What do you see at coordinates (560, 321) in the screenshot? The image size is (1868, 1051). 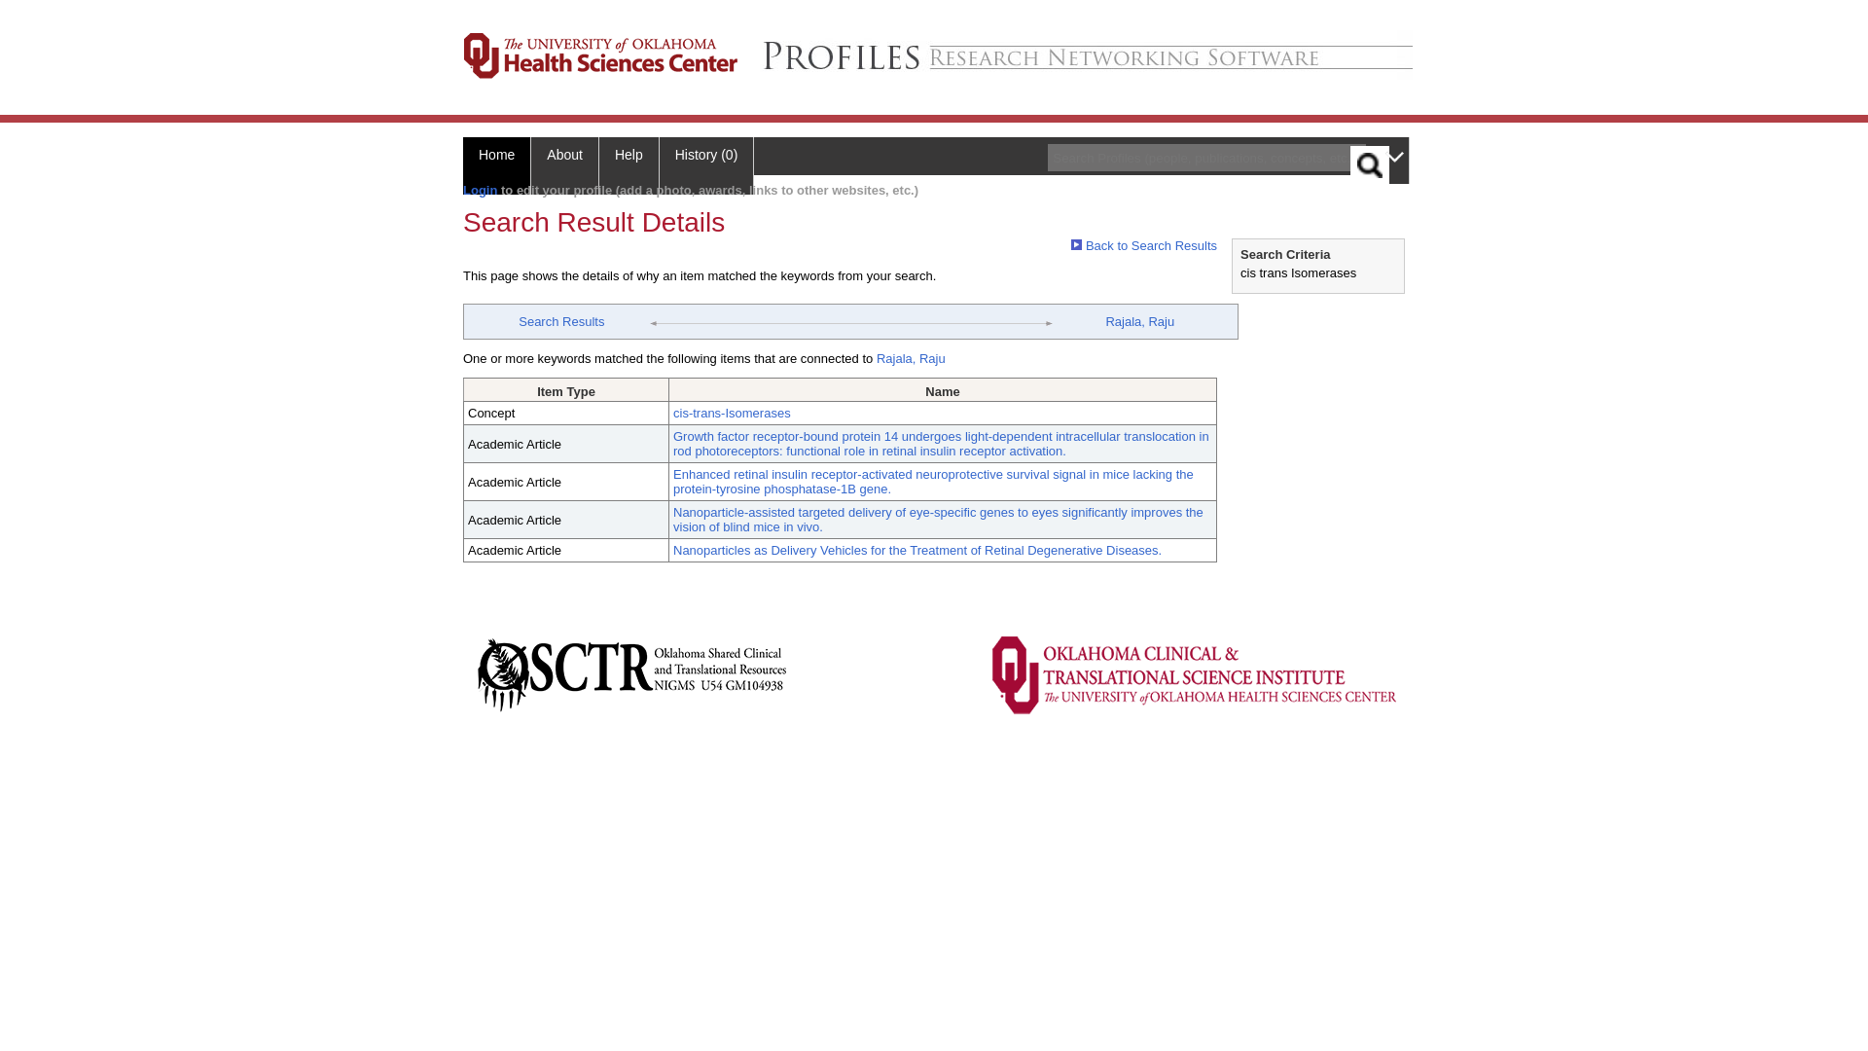 I see `Search Results` at bounding box center [560, 321].